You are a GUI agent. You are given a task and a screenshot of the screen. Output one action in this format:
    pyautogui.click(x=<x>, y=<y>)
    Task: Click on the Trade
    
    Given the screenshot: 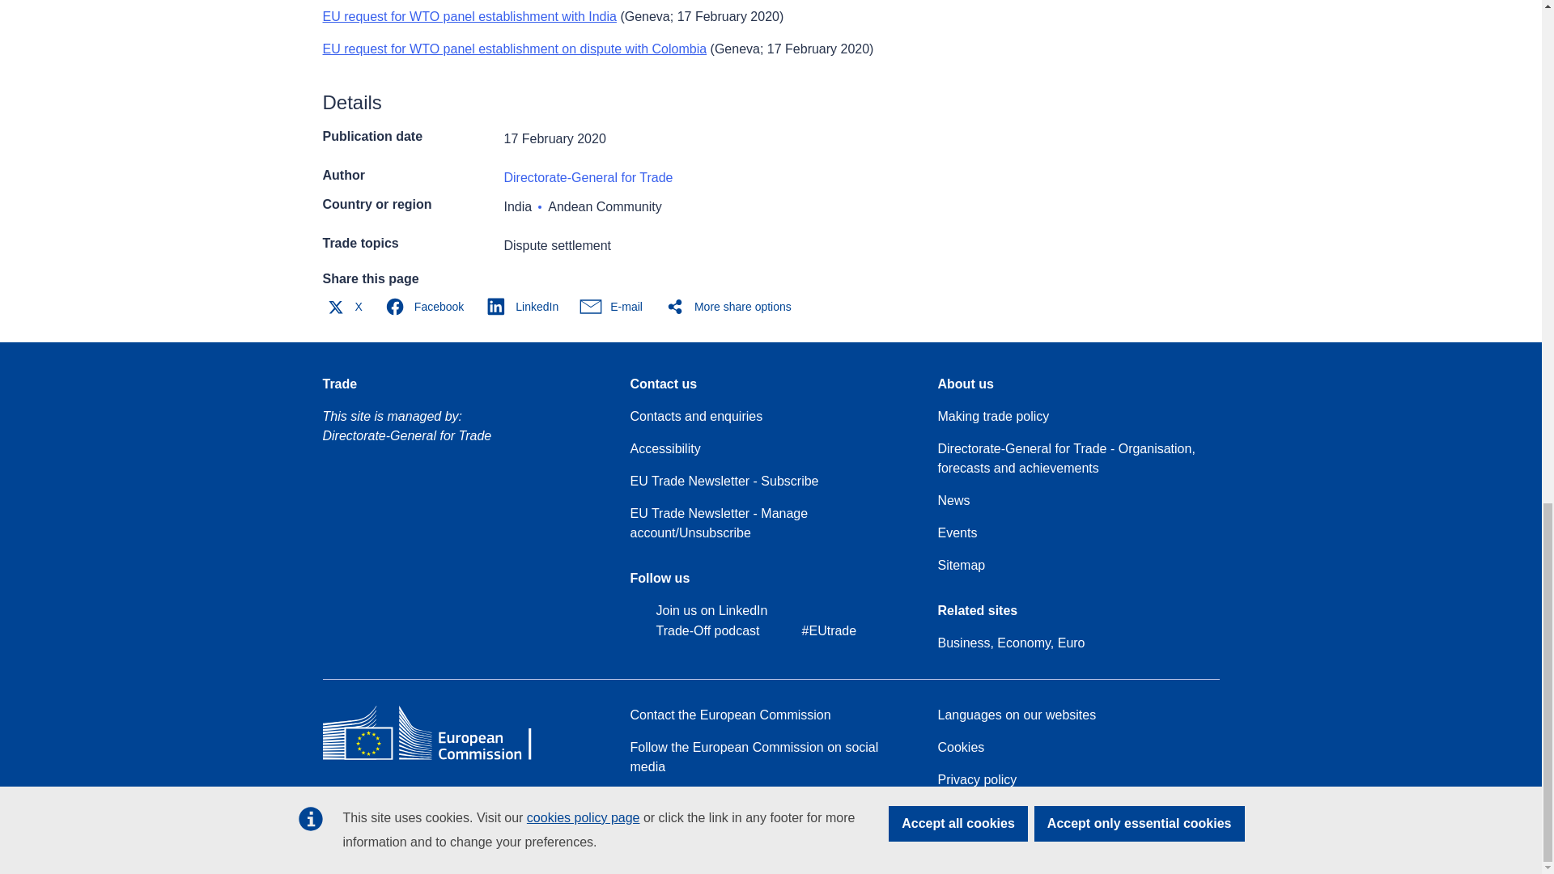 What is the action you would take?
    pyautogui.click(x=339, y=384)
    